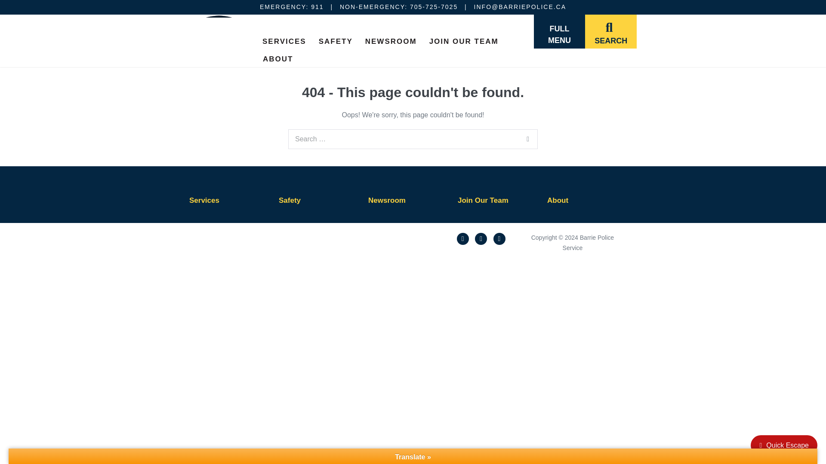 Image resolution: width=826 pixels, height=464 pixels. What do you see at coordinates (284, 40) in the screenshot?
I see `SERVICES` at bounding box center [284, 40].